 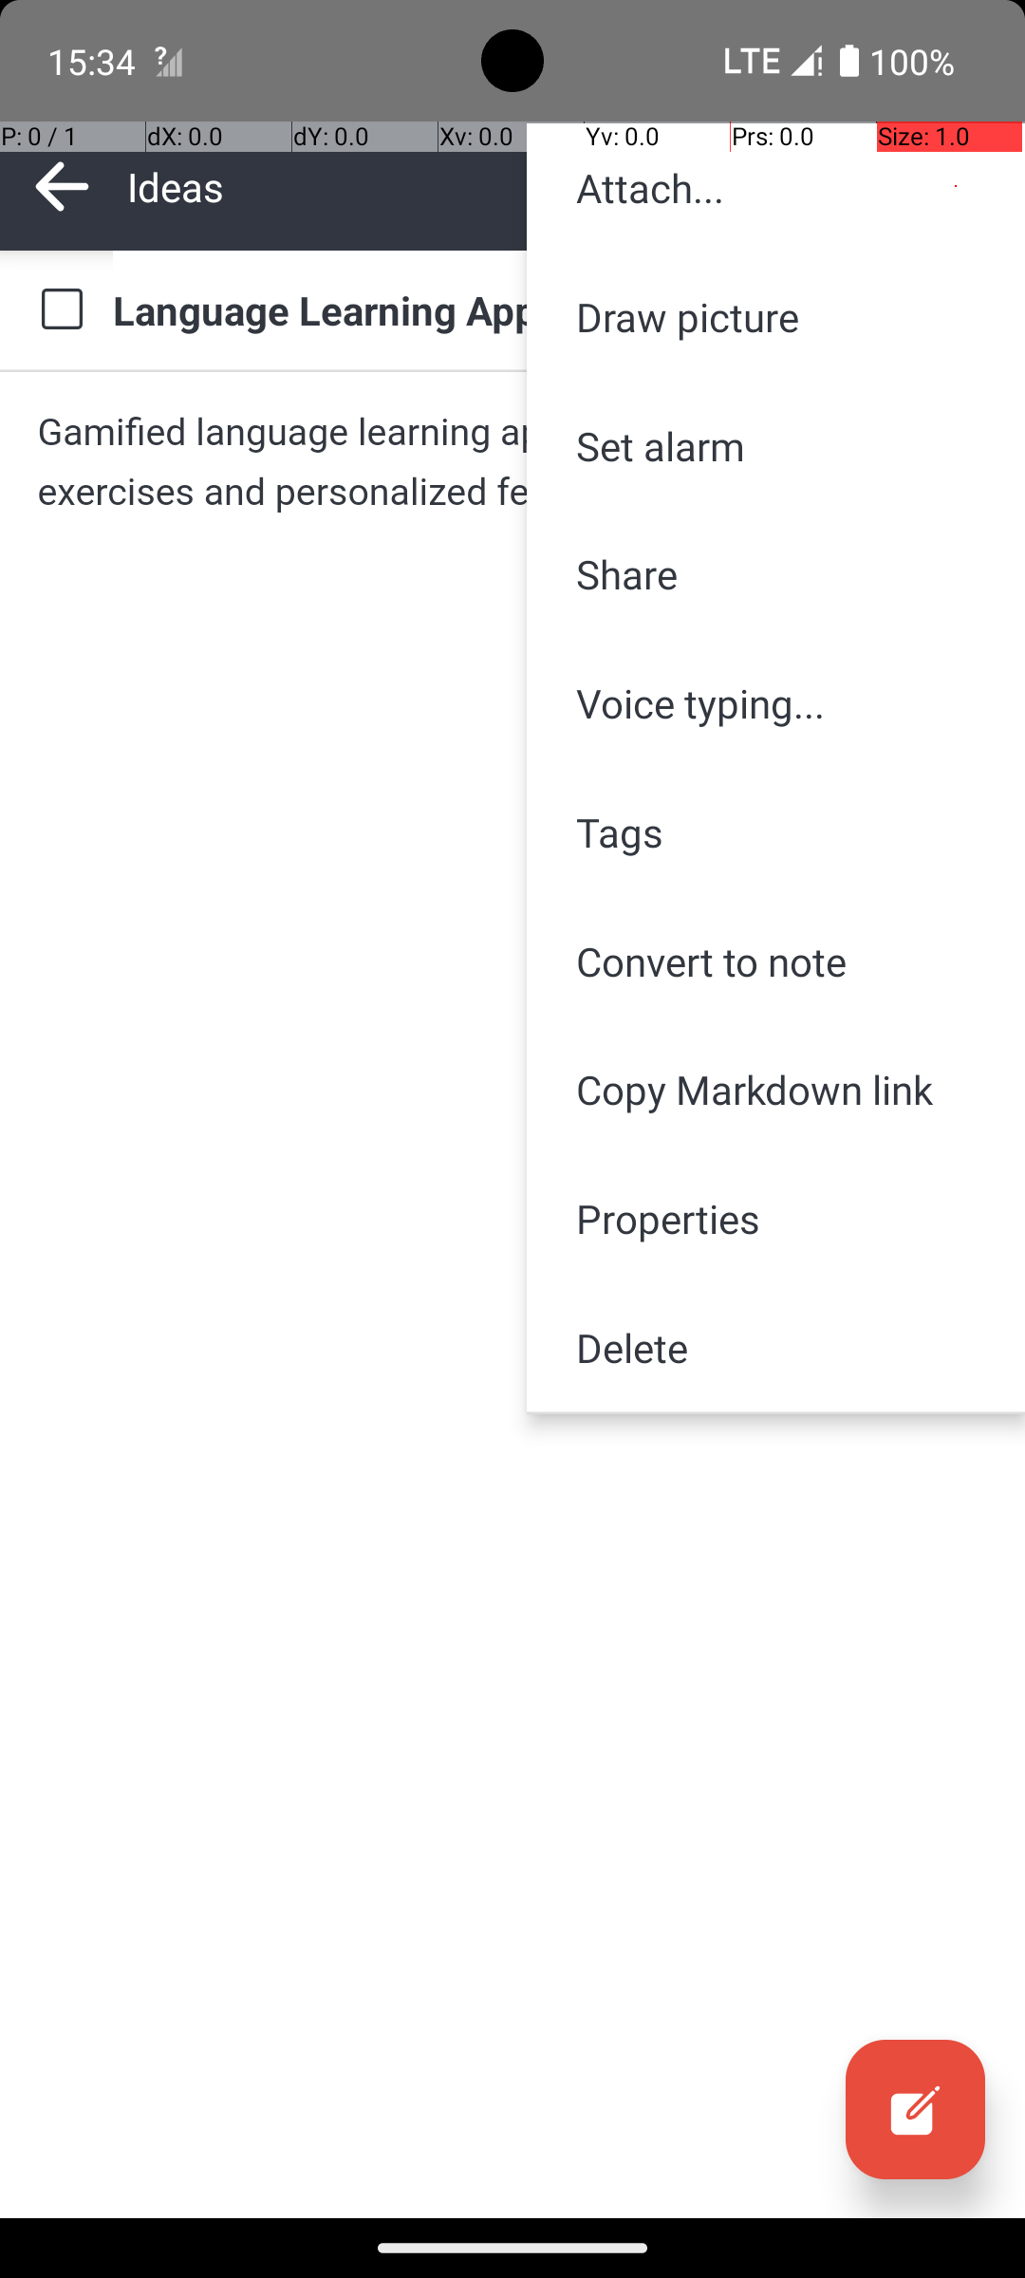 I want to click on Tags, so click(x=776, y=831).